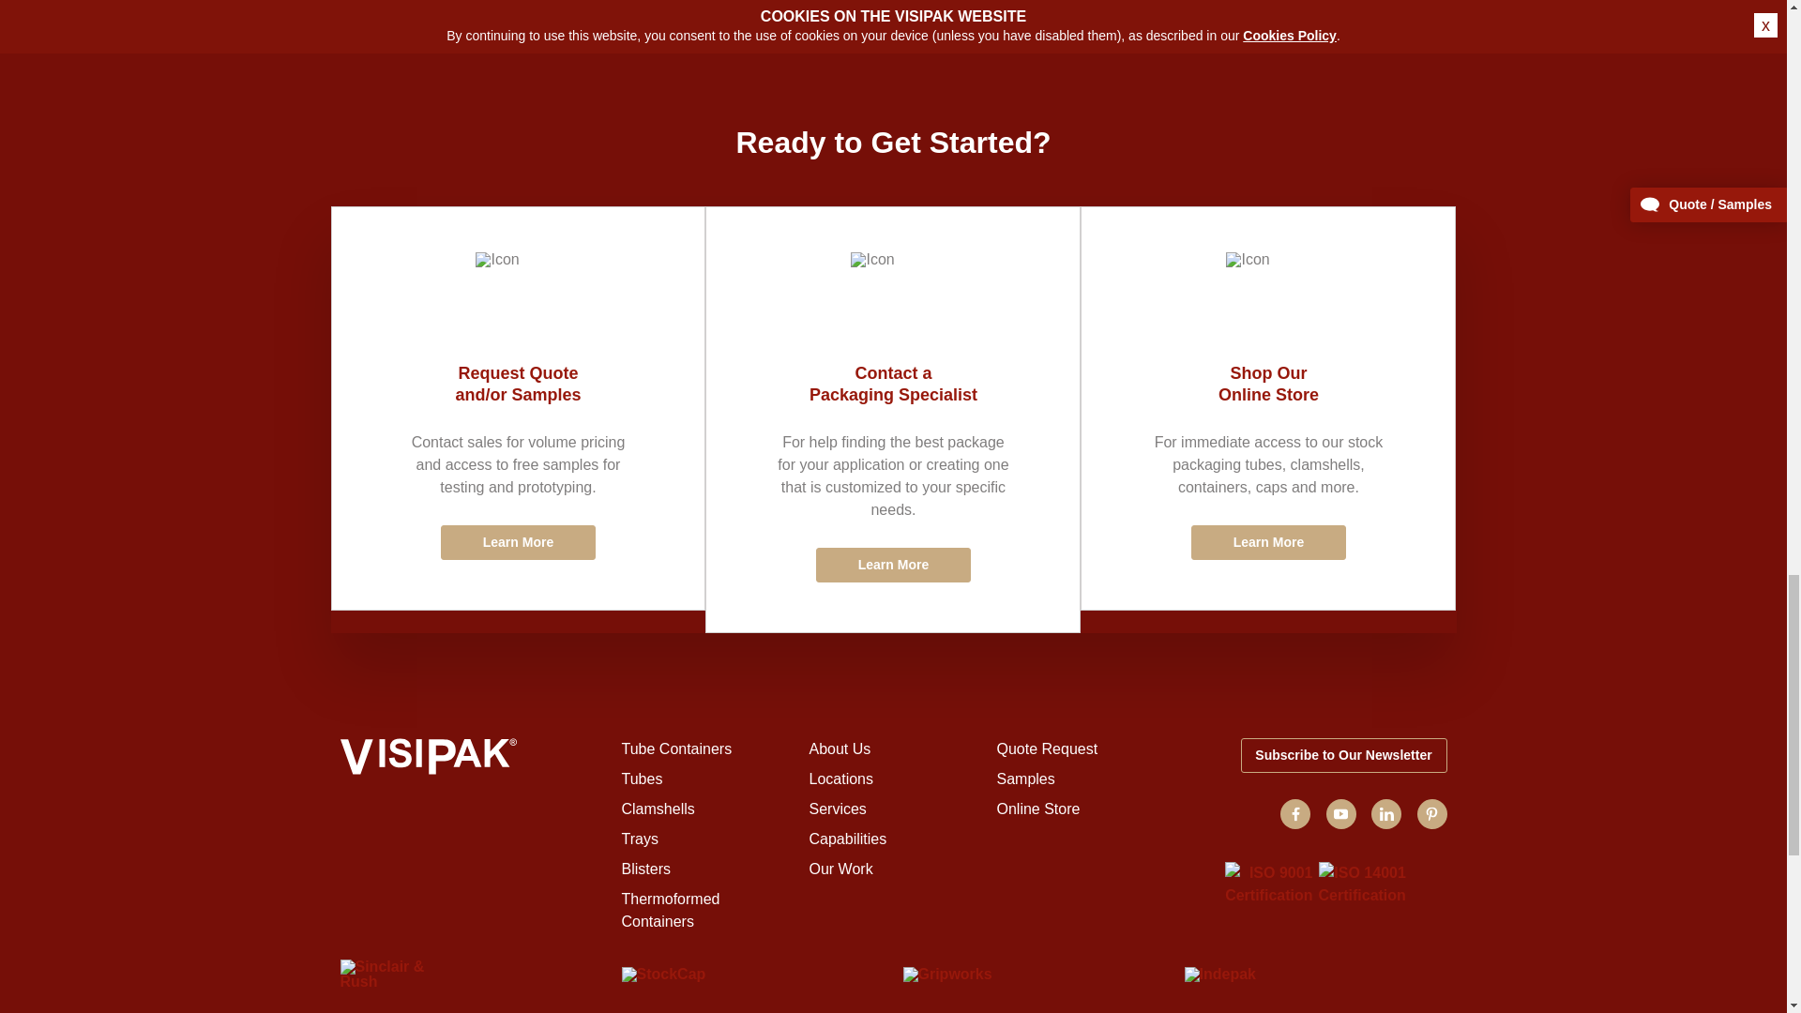 The height and width of the screenshot is (1013, 1801). I want to click on Shop Online, so click(1268, 409).